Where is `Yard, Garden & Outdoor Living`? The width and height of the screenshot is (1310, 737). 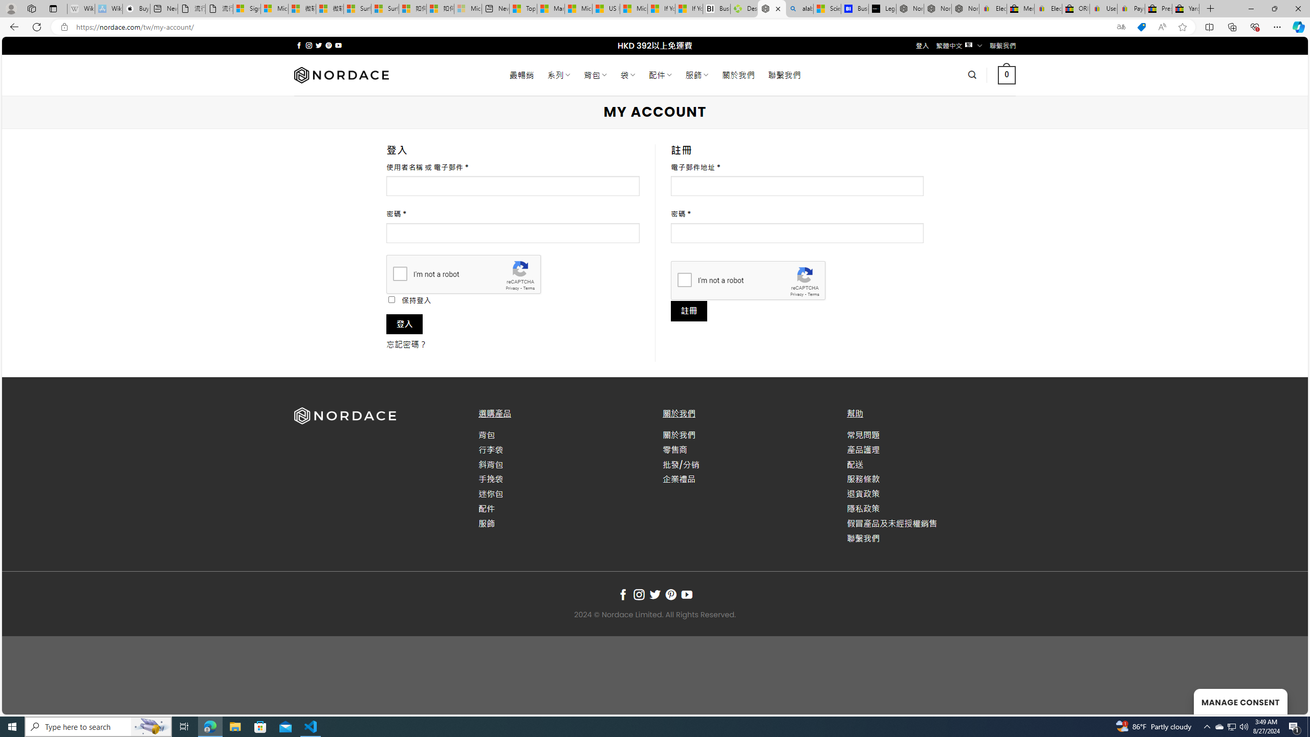 Yard, Garden & Outdoor Living is located at coordinates (1185, 9).